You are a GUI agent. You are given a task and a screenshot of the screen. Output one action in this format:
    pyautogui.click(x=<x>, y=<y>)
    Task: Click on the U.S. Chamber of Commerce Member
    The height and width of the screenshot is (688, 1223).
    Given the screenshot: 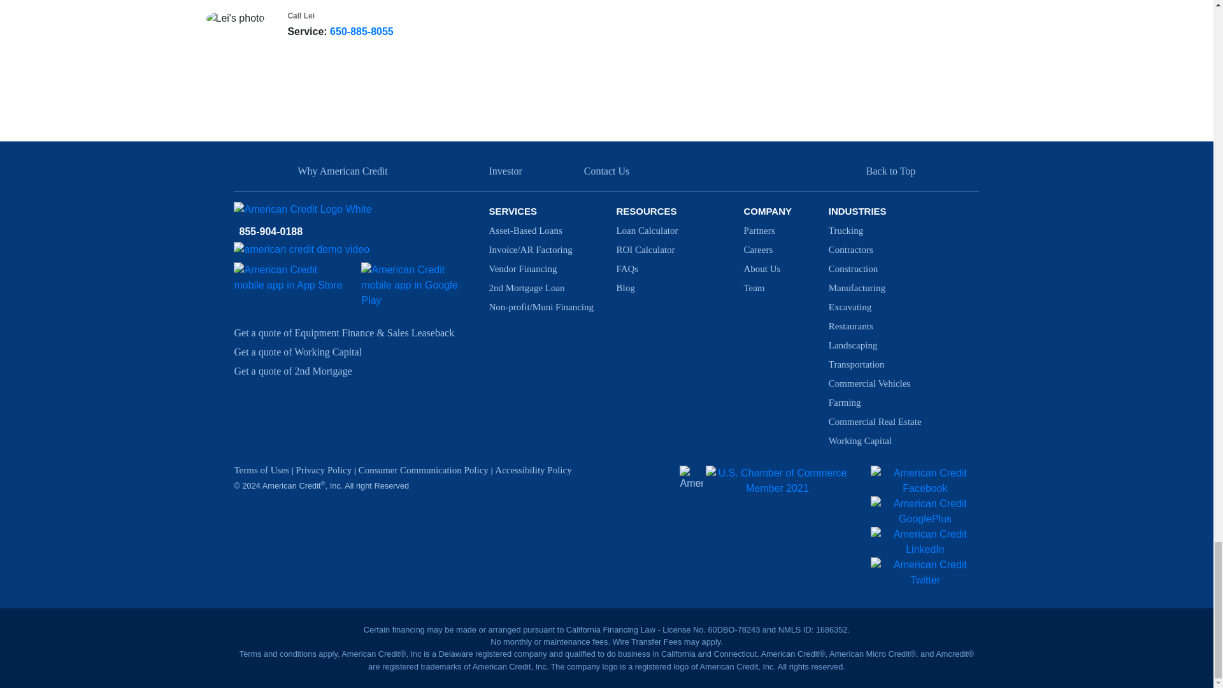 What is the action you would take?
    pyautogui.click(x=777, y=480)
    